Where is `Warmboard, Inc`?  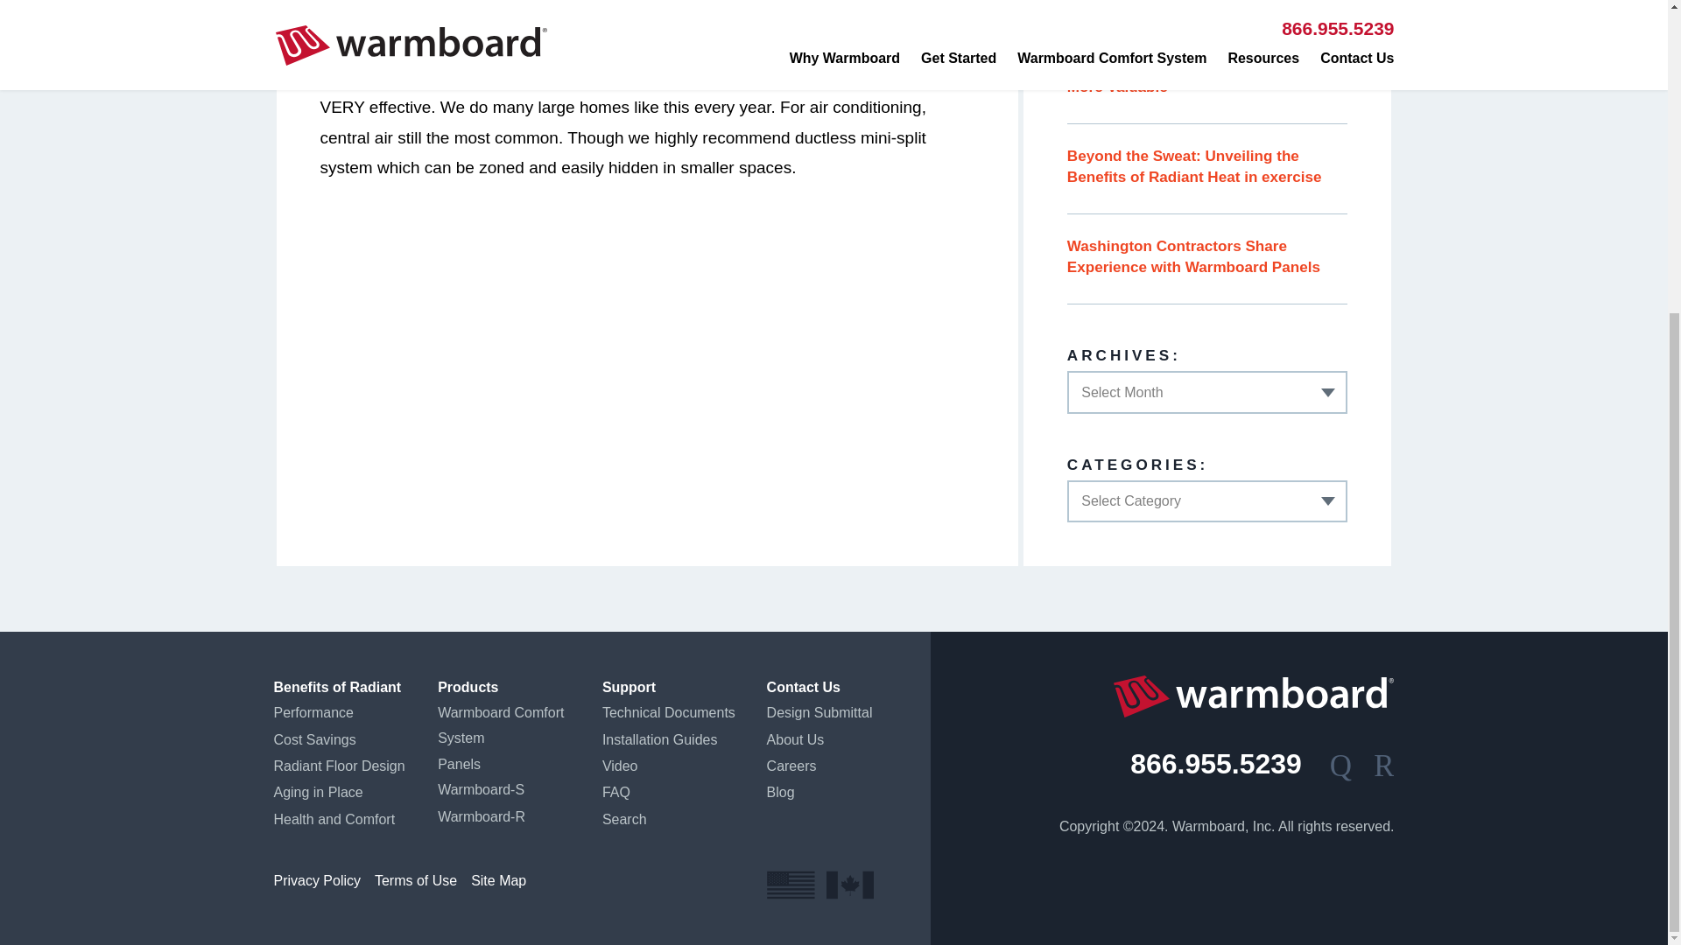
Warmboard, Inc is located at coordinates (1253, 696).